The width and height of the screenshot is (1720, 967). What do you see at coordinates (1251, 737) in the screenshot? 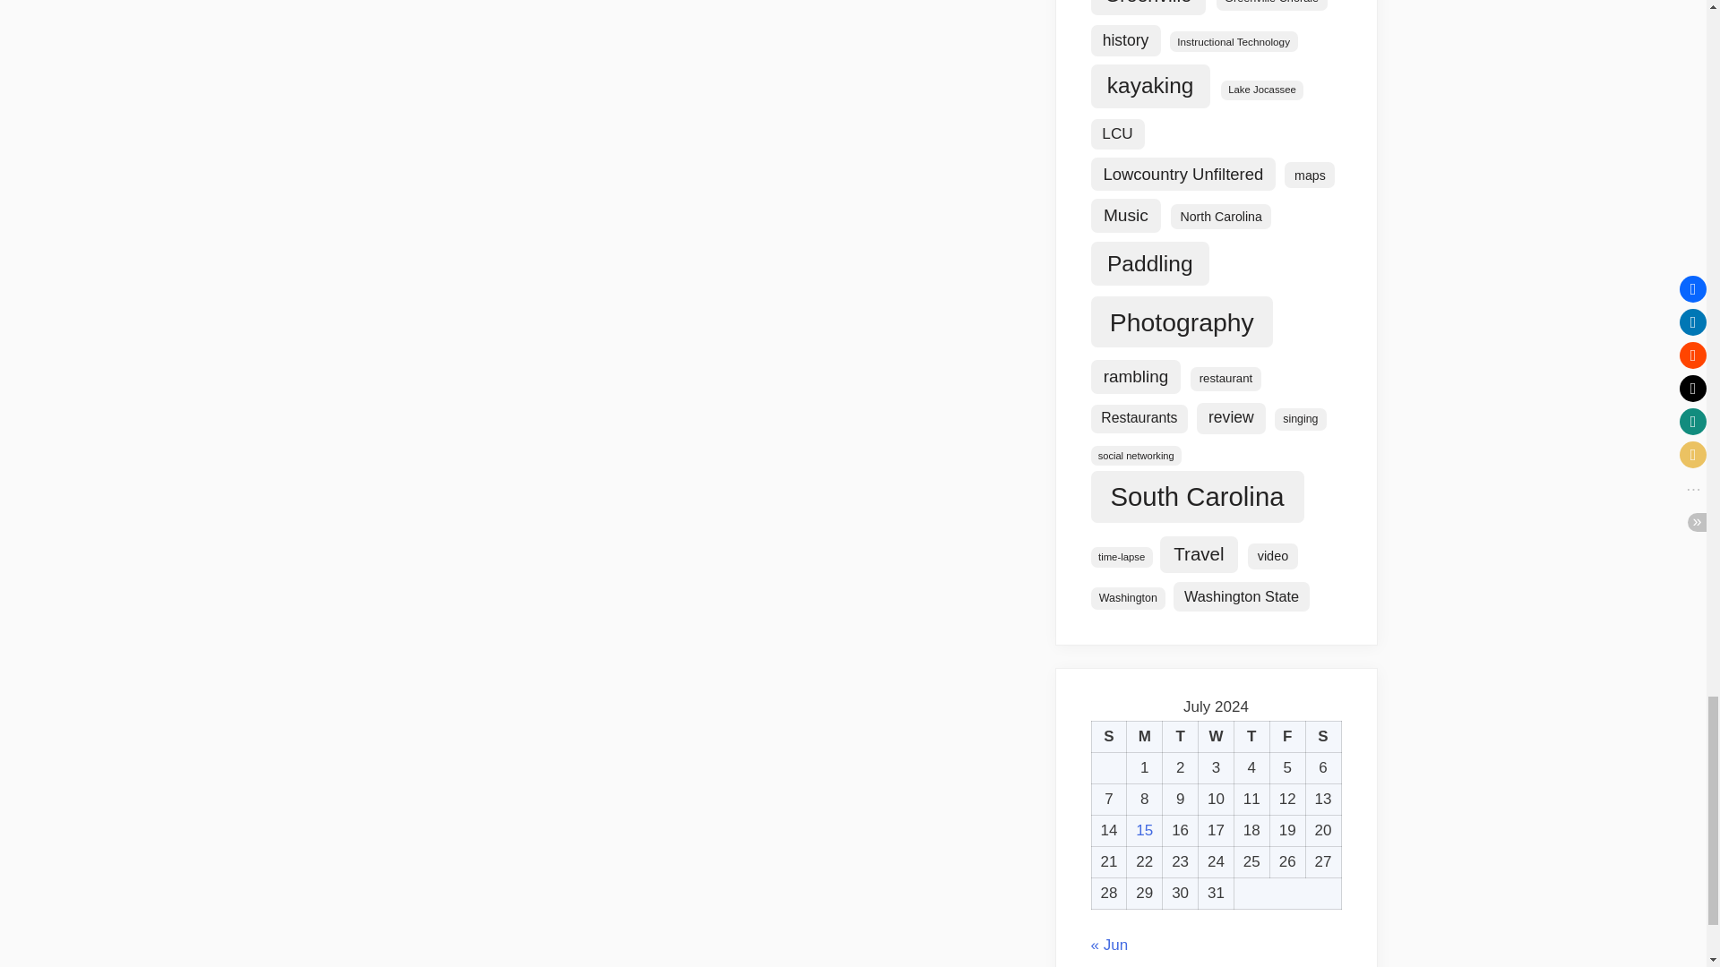
I see `Thursday` at bounding box center [1251, 737].